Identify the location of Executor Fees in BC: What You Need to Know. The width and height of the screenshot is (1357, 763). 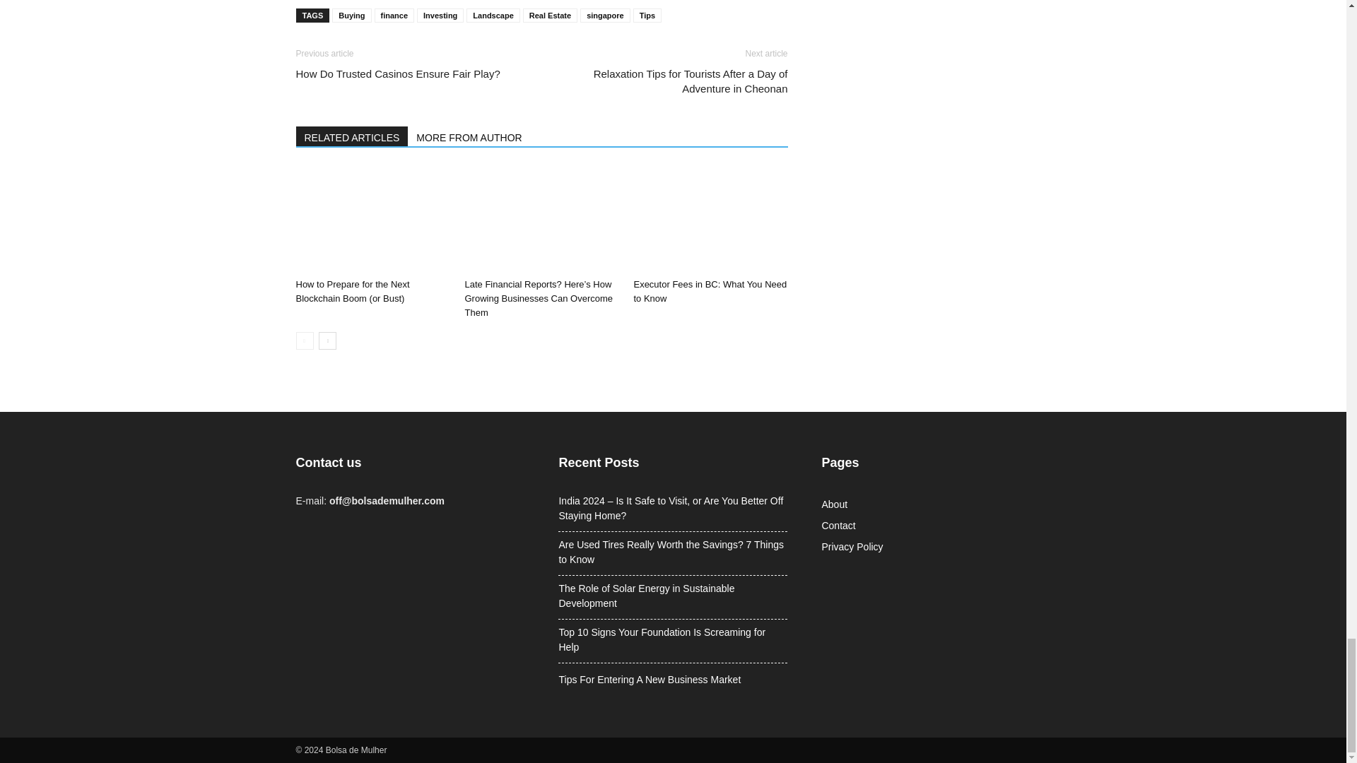
(710, 219).